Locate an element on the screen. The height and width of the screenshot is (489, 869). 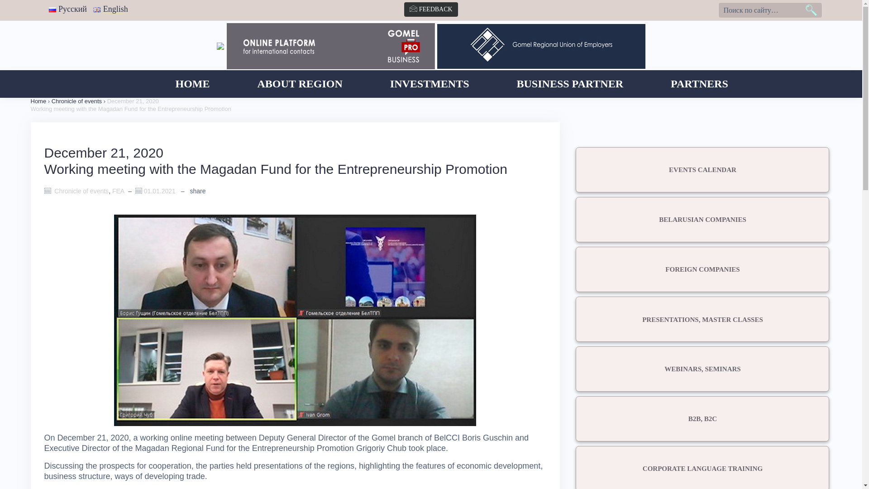
Chronicle of events is located at coordinates (77, 101).